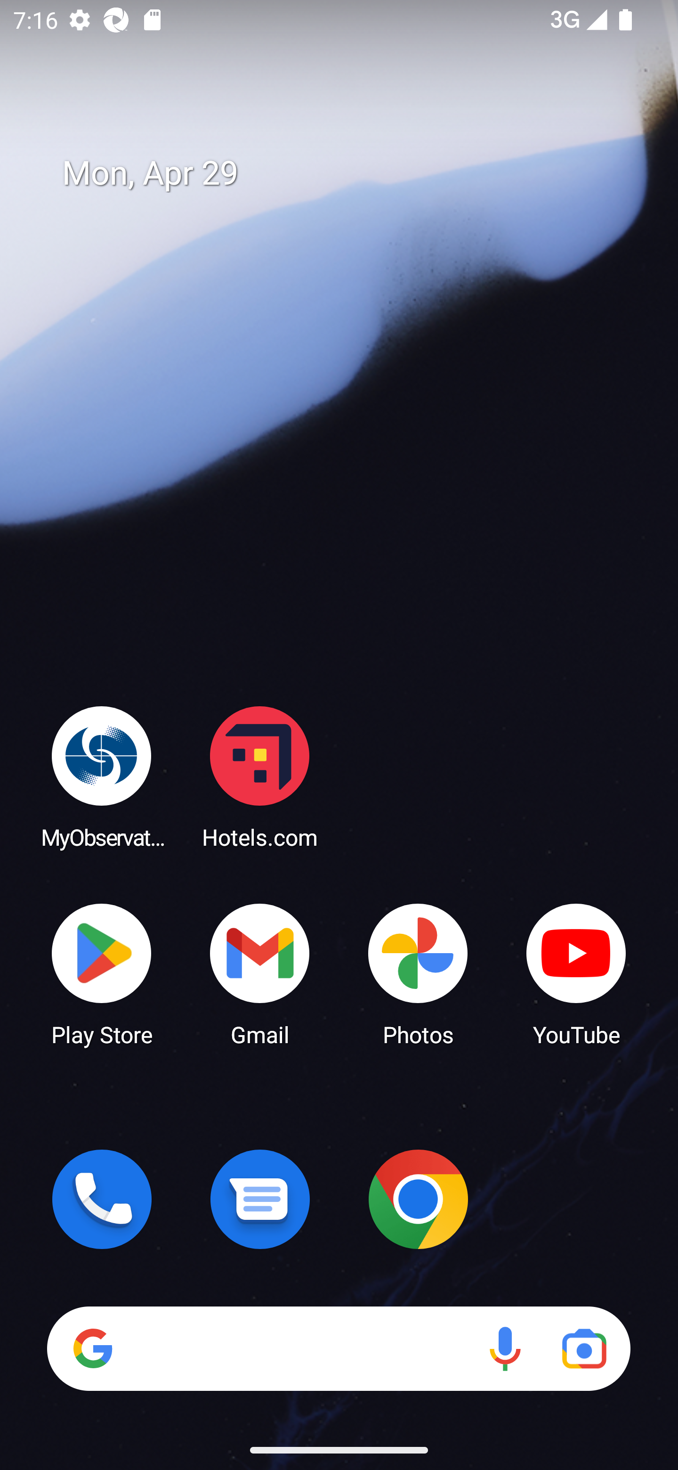 The image size is (678, 1470). What do you see at coordinates (576, 973) in the screenshot?
I see `YouTube` at bounding box center [576, 973].